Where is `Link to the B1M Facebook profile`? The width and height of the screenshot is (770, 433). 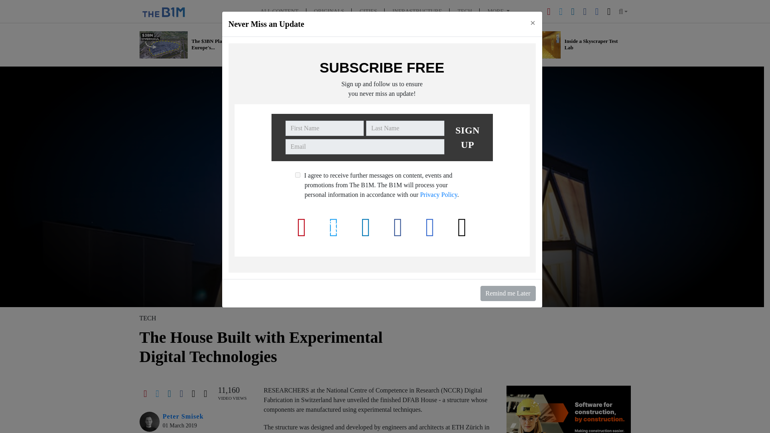 Link to the B1M Facebook profile is located at coordinates (585, 11).